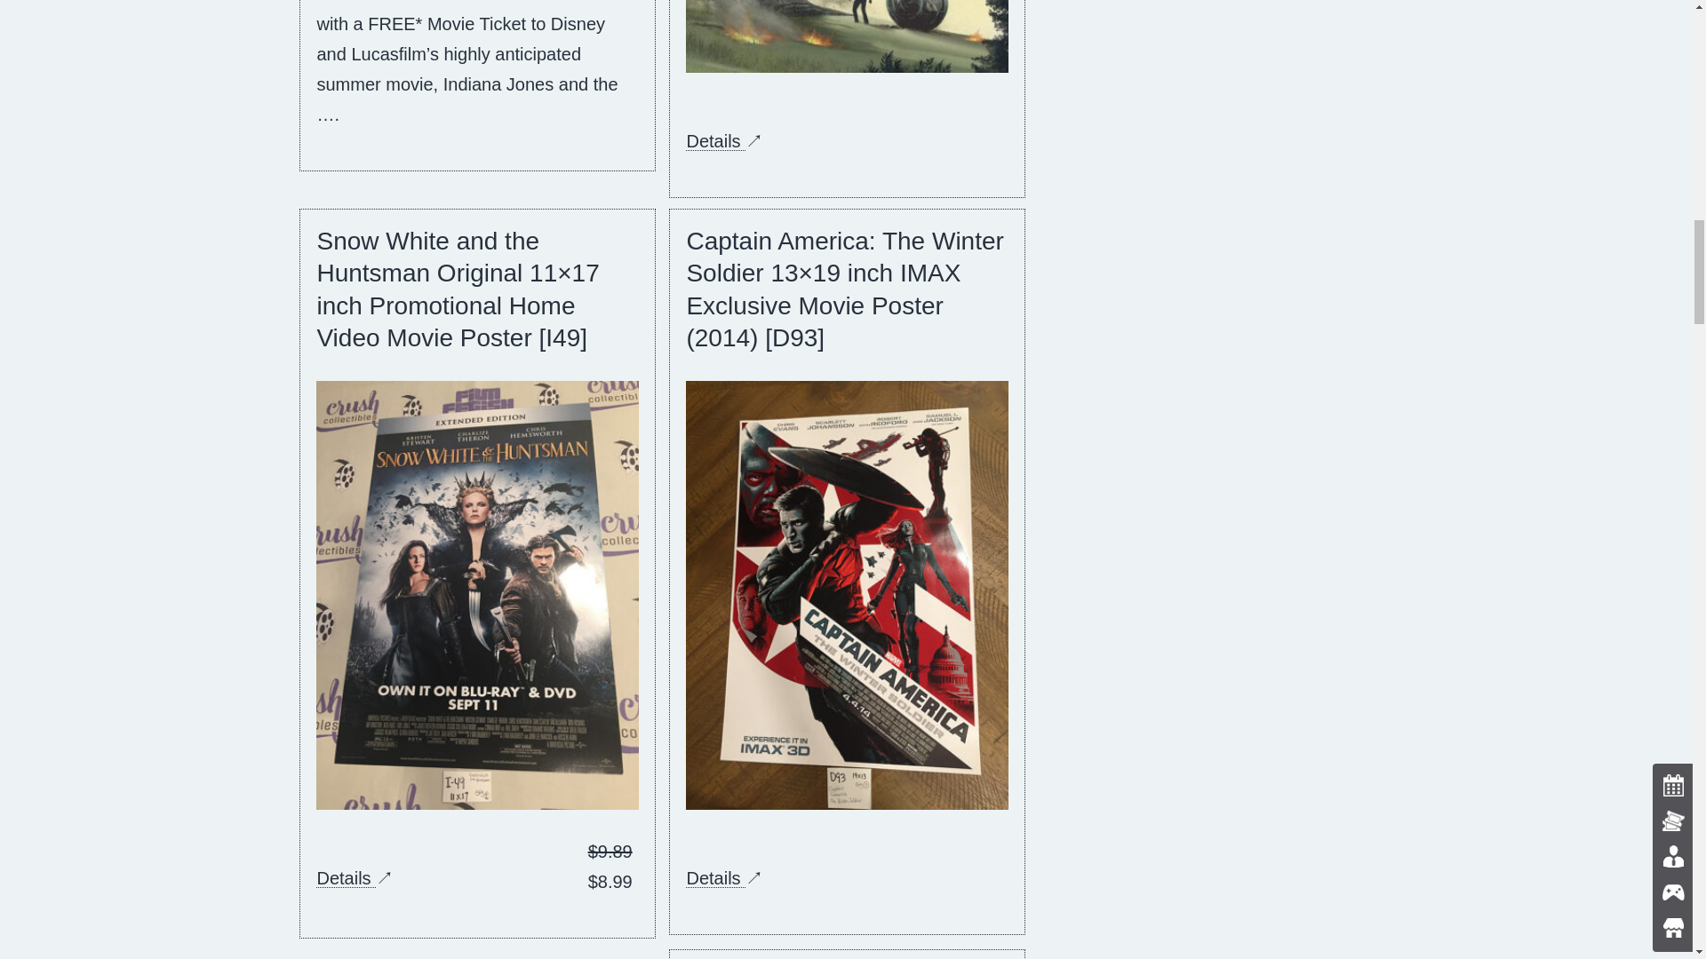  Describe the element at coordinates (715, 878) in the screenshot. I see `Details` at that location.